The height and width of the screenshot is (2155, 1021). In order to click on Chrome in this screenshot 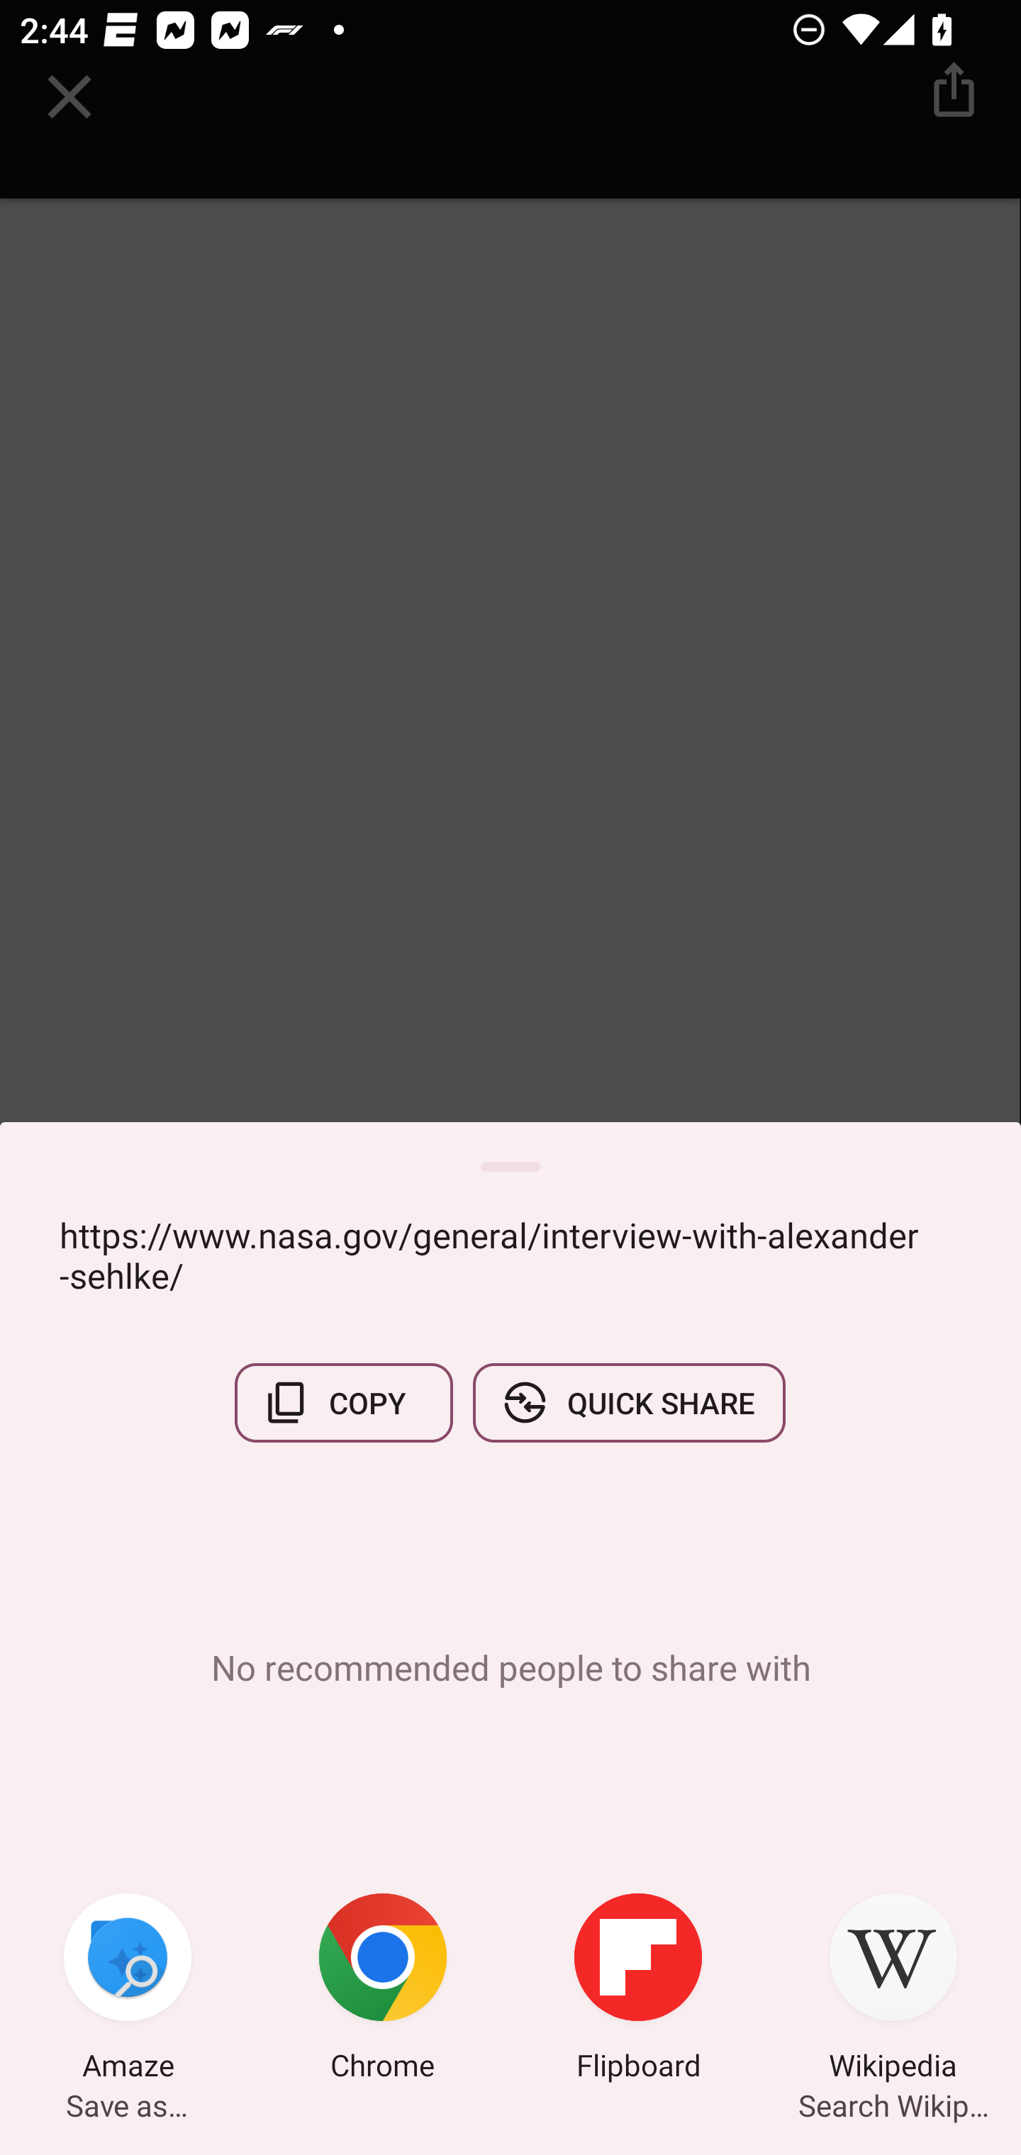, I will do `click(383, 1991)`.